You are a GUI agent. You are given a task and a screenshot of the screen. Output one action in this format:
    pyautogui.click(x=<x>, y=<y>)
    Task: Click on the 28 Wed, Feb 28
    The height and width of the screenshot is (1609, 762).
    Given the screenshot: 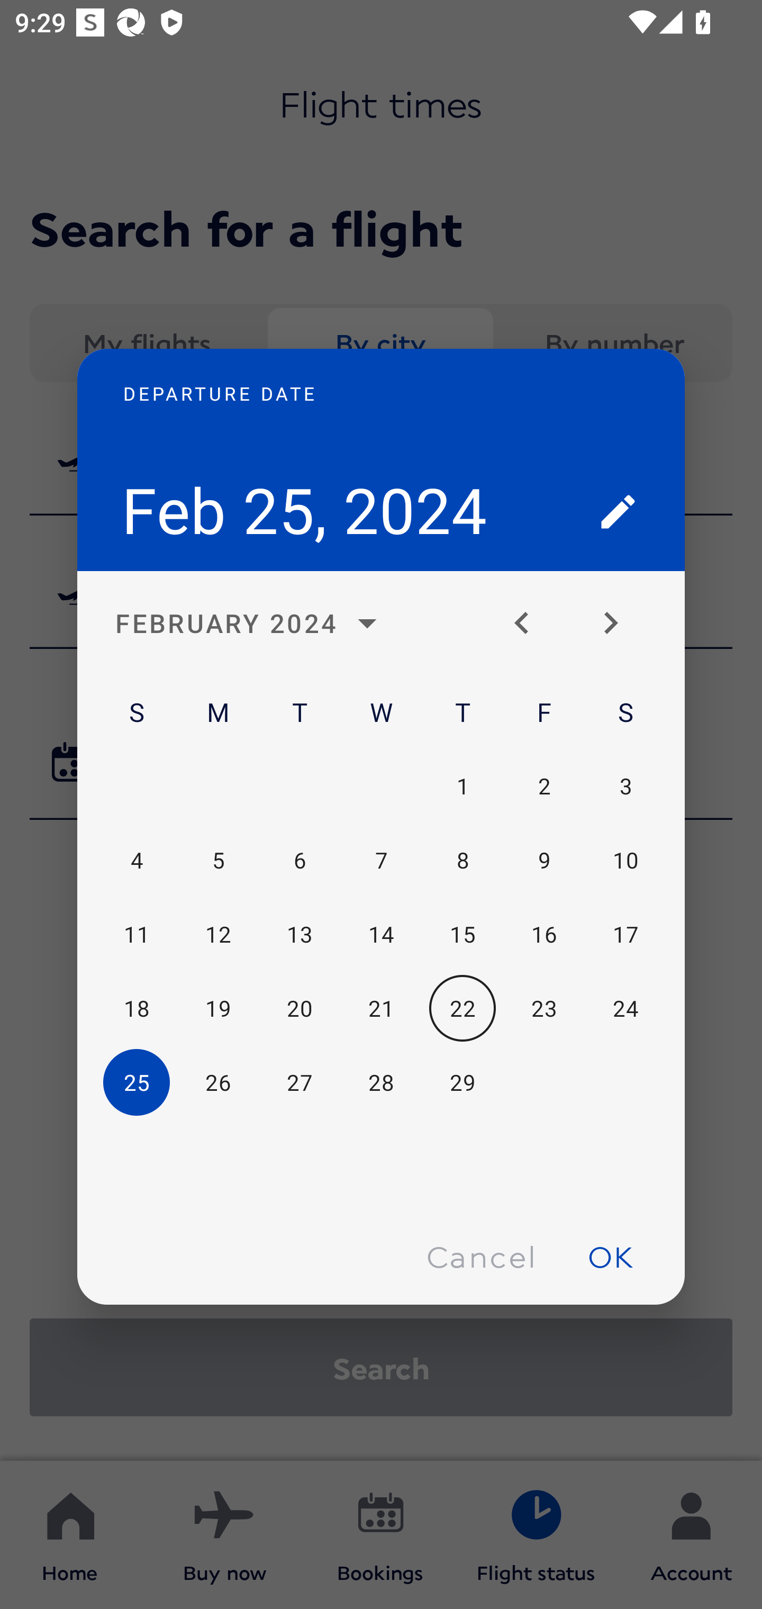 What is the action you would take?
    pyautogui.click(x=381, y=1083)
    